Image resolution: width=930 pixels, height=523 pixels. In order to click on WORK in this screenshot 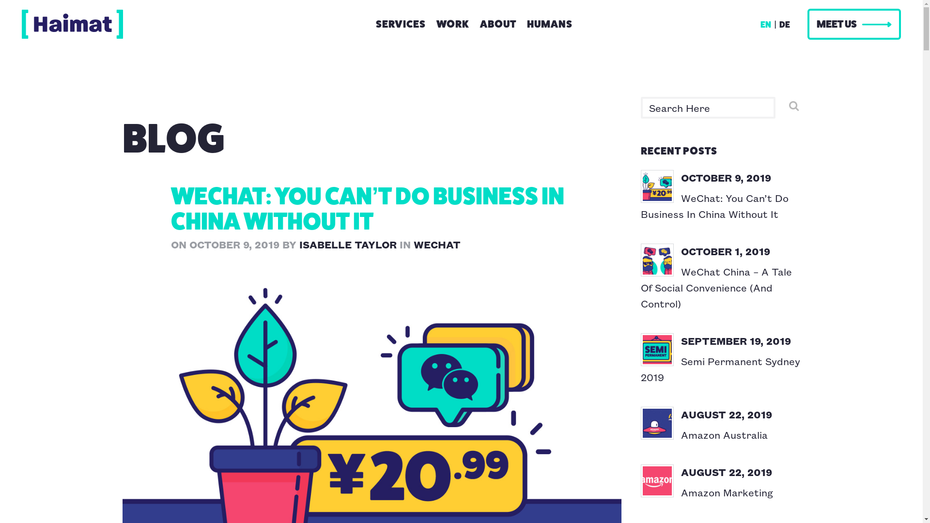, I will do `click(452, 17)`.